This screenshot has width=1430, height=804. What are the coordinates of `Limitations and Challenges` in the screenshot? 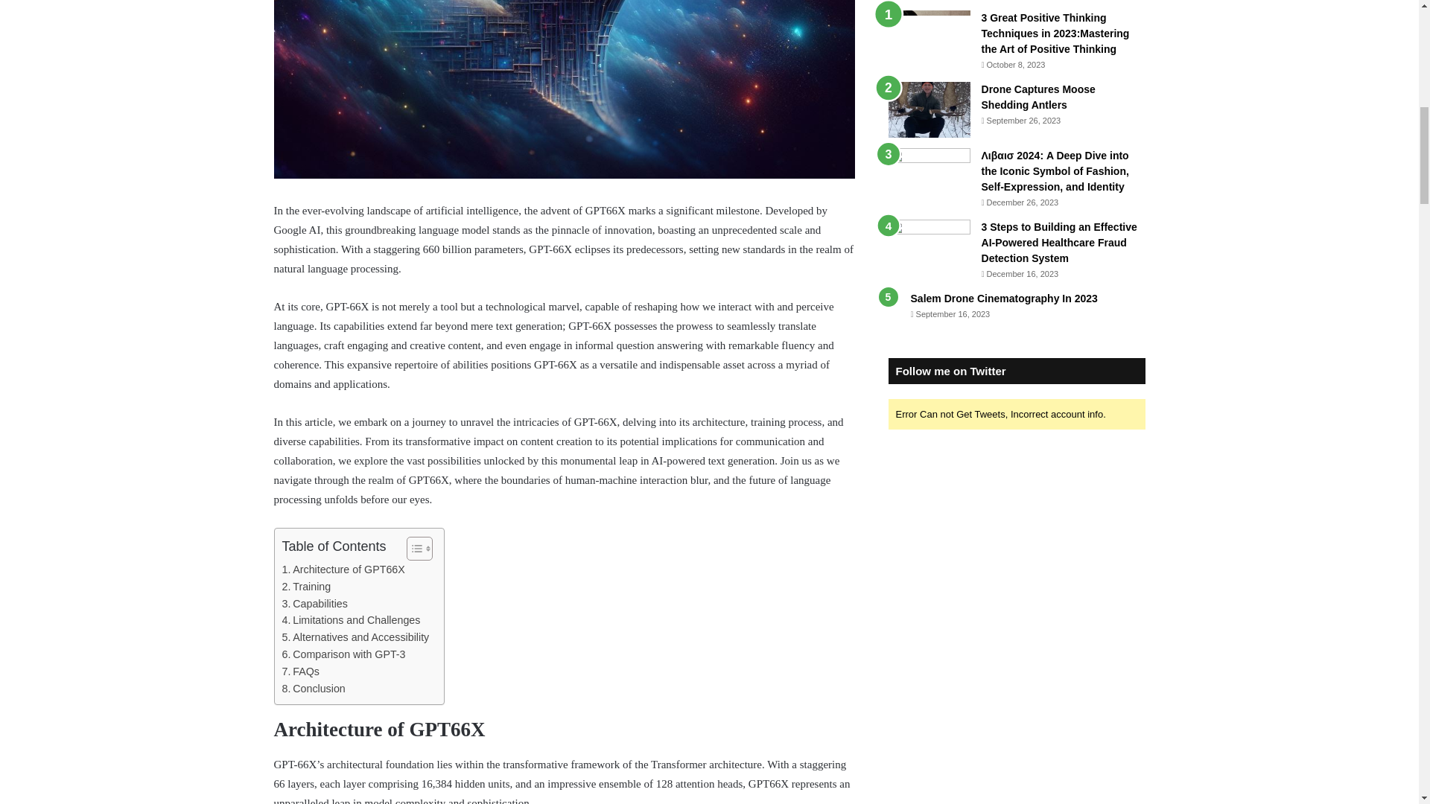 It's located at (351, 619).